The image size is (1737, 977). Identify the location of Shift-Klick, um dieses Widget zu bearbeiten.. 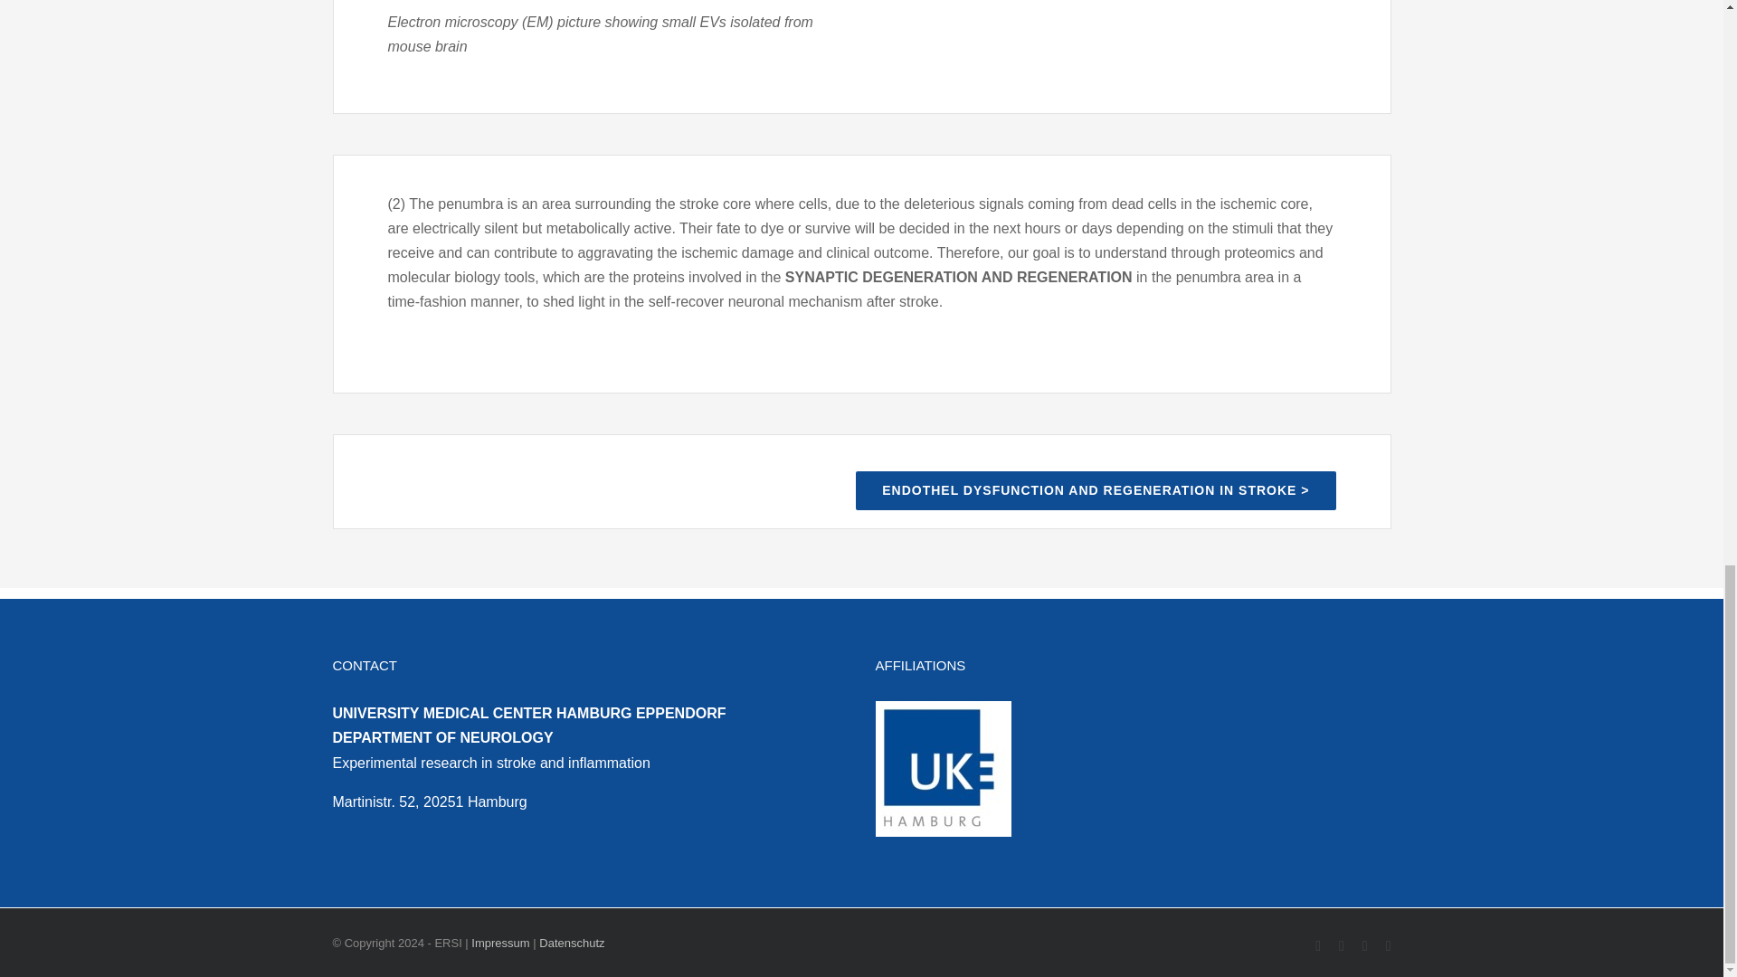
(591, 839).